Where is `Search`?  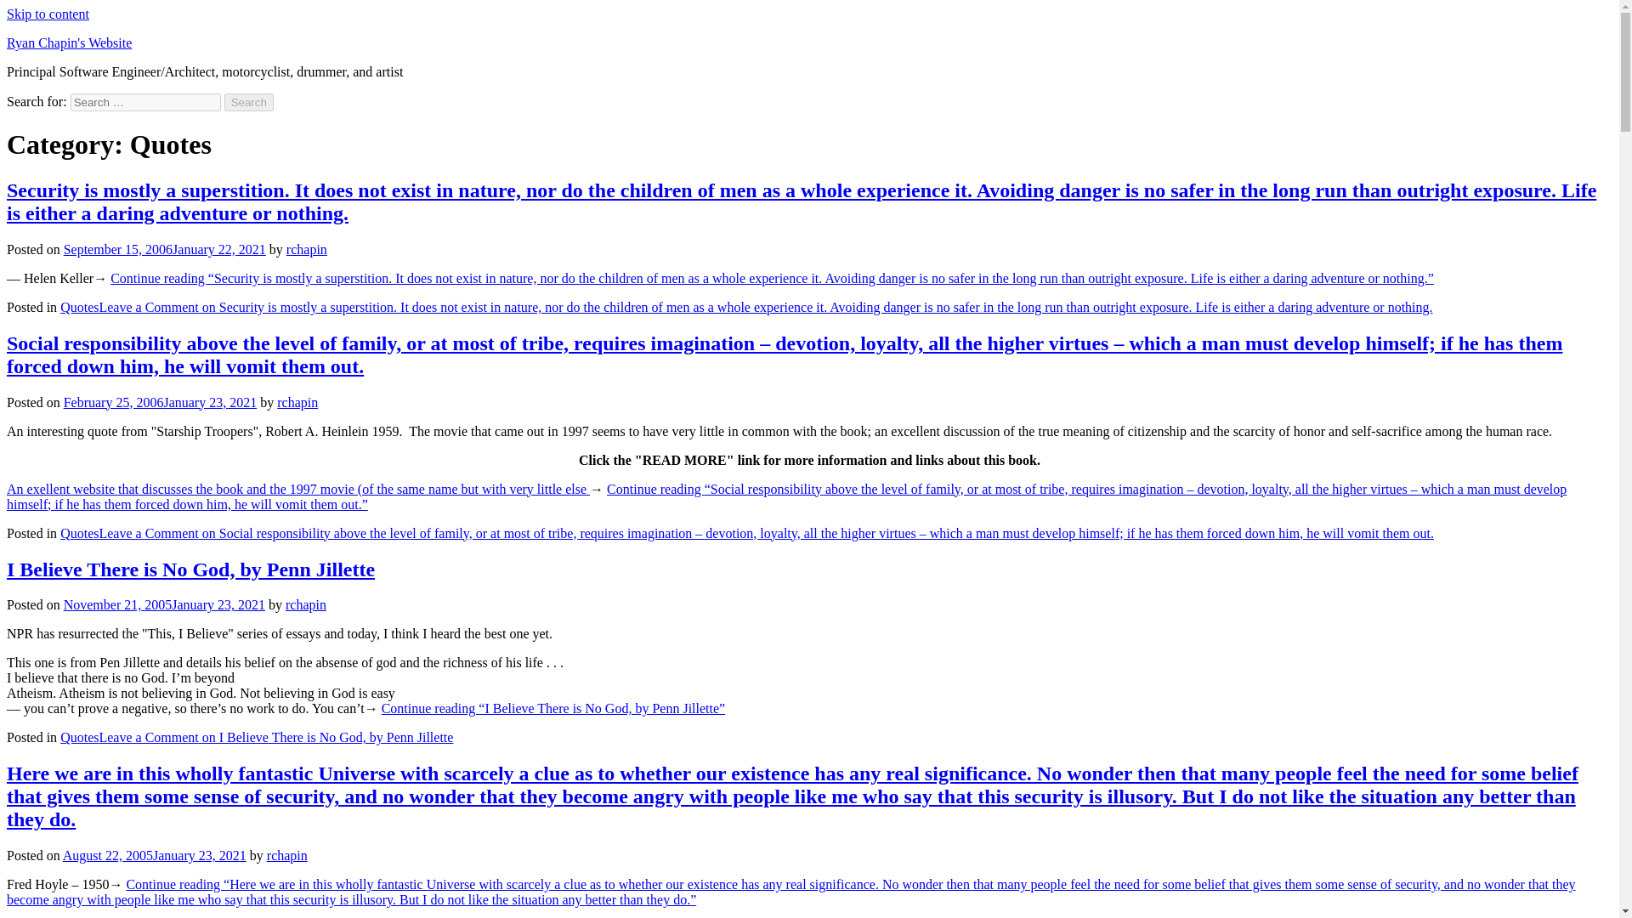
Search is located at coordinates (249, 102).